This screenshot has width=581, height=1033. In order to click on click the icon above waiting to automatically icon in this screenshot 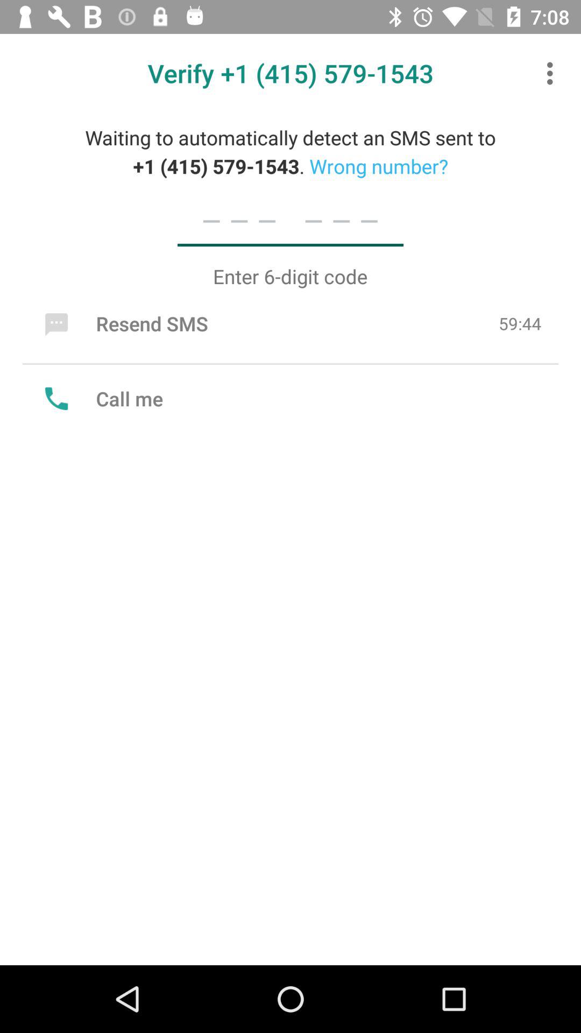, I will do `click(553, 73)`.